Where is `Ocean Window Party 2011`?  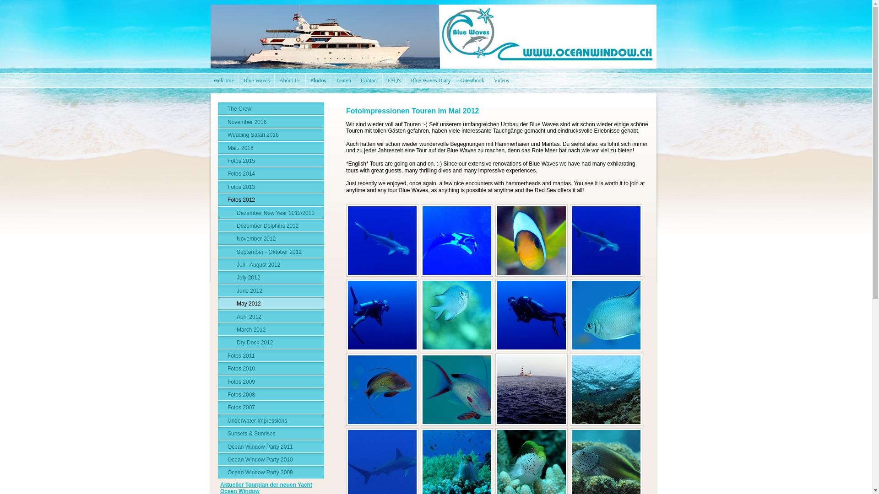 Ocean Window Party 2011 is located at coordinates (271, 446).